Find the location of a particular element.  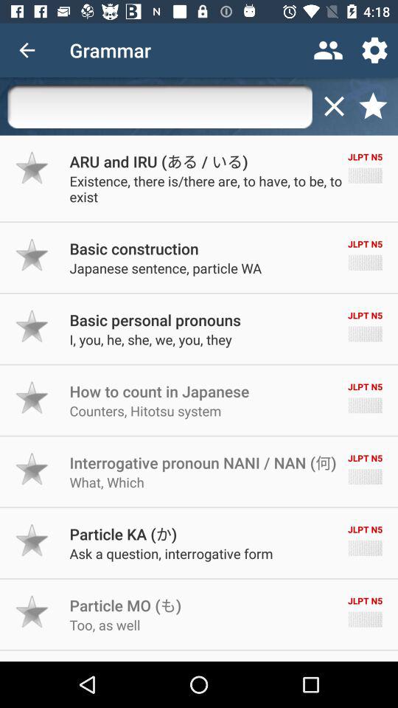

toggle star option is located at coordinates (32, 255).